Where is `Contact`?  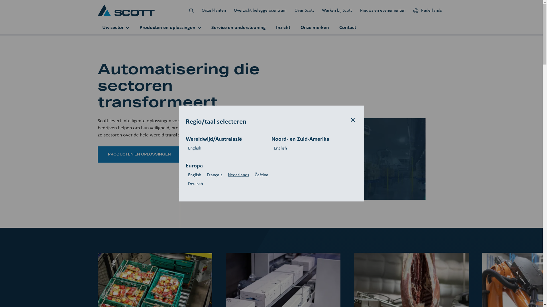
Contact is located at coordinates (348, 27).